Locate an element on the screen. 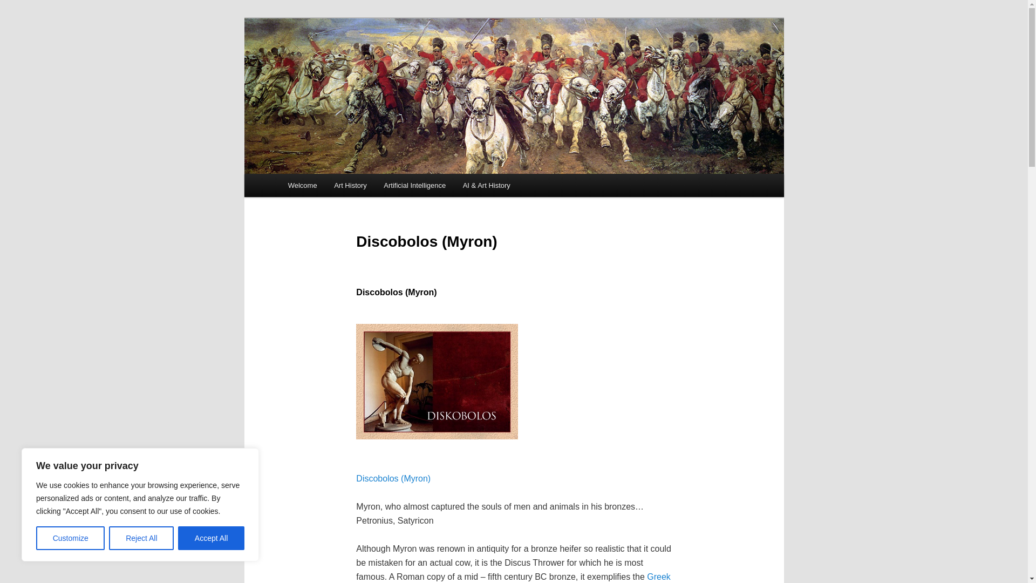  Accept All is located at coordinates (212, 538).